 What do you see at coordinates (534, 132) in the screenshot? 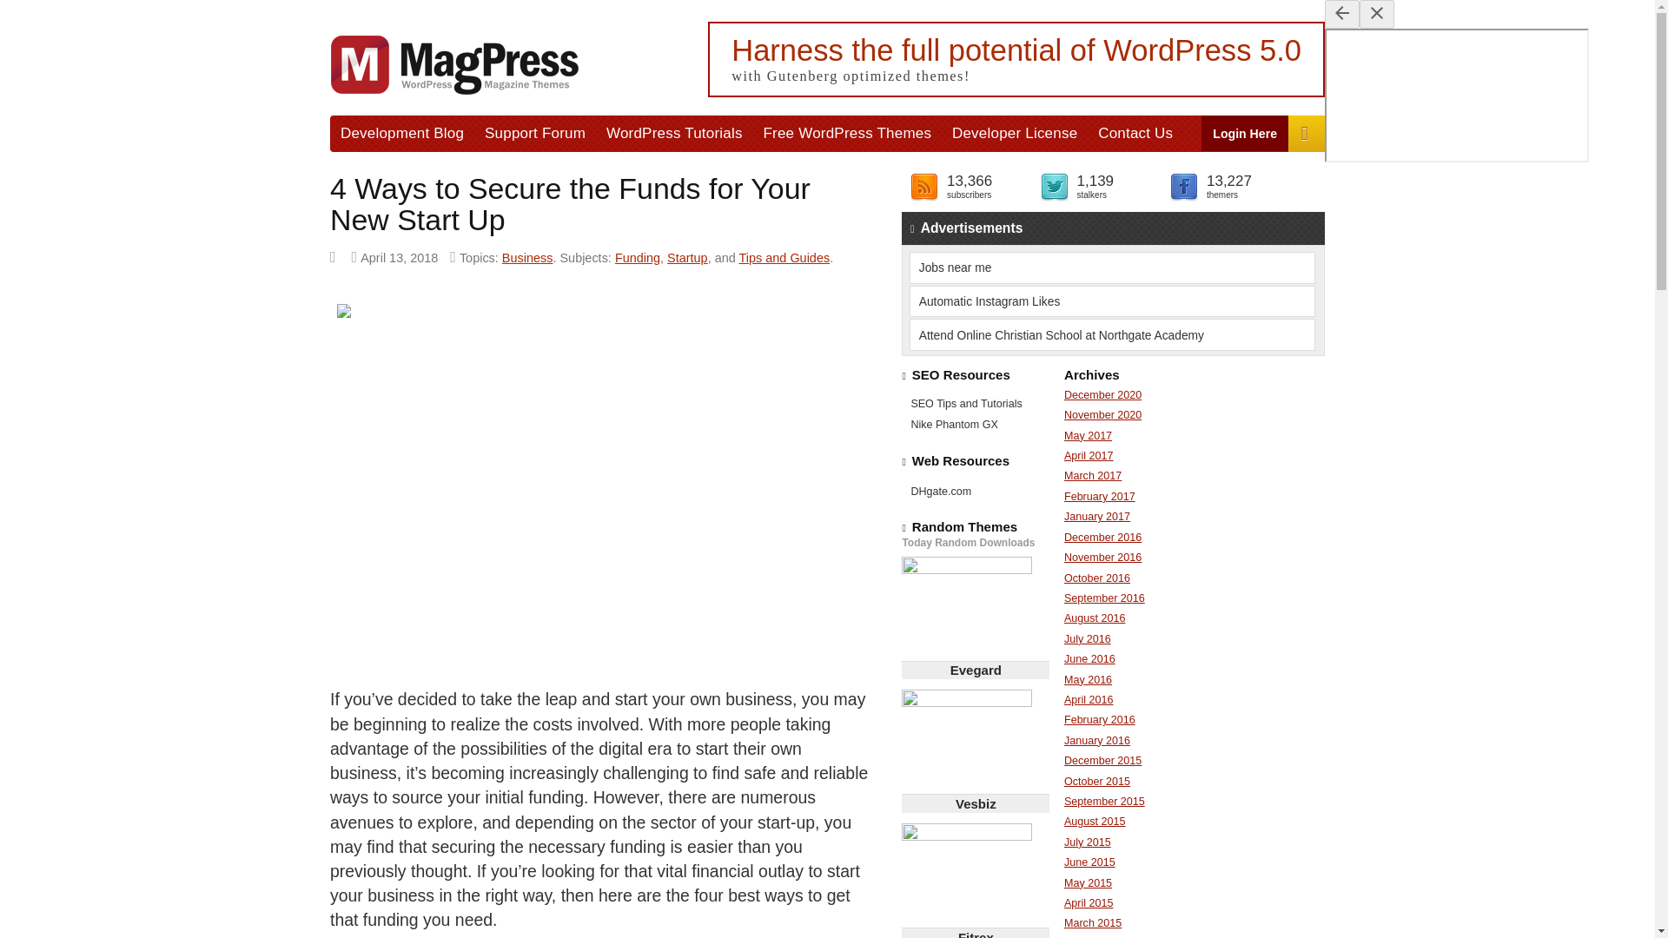
I see `Support Forum` at bounding box center [534, 132].